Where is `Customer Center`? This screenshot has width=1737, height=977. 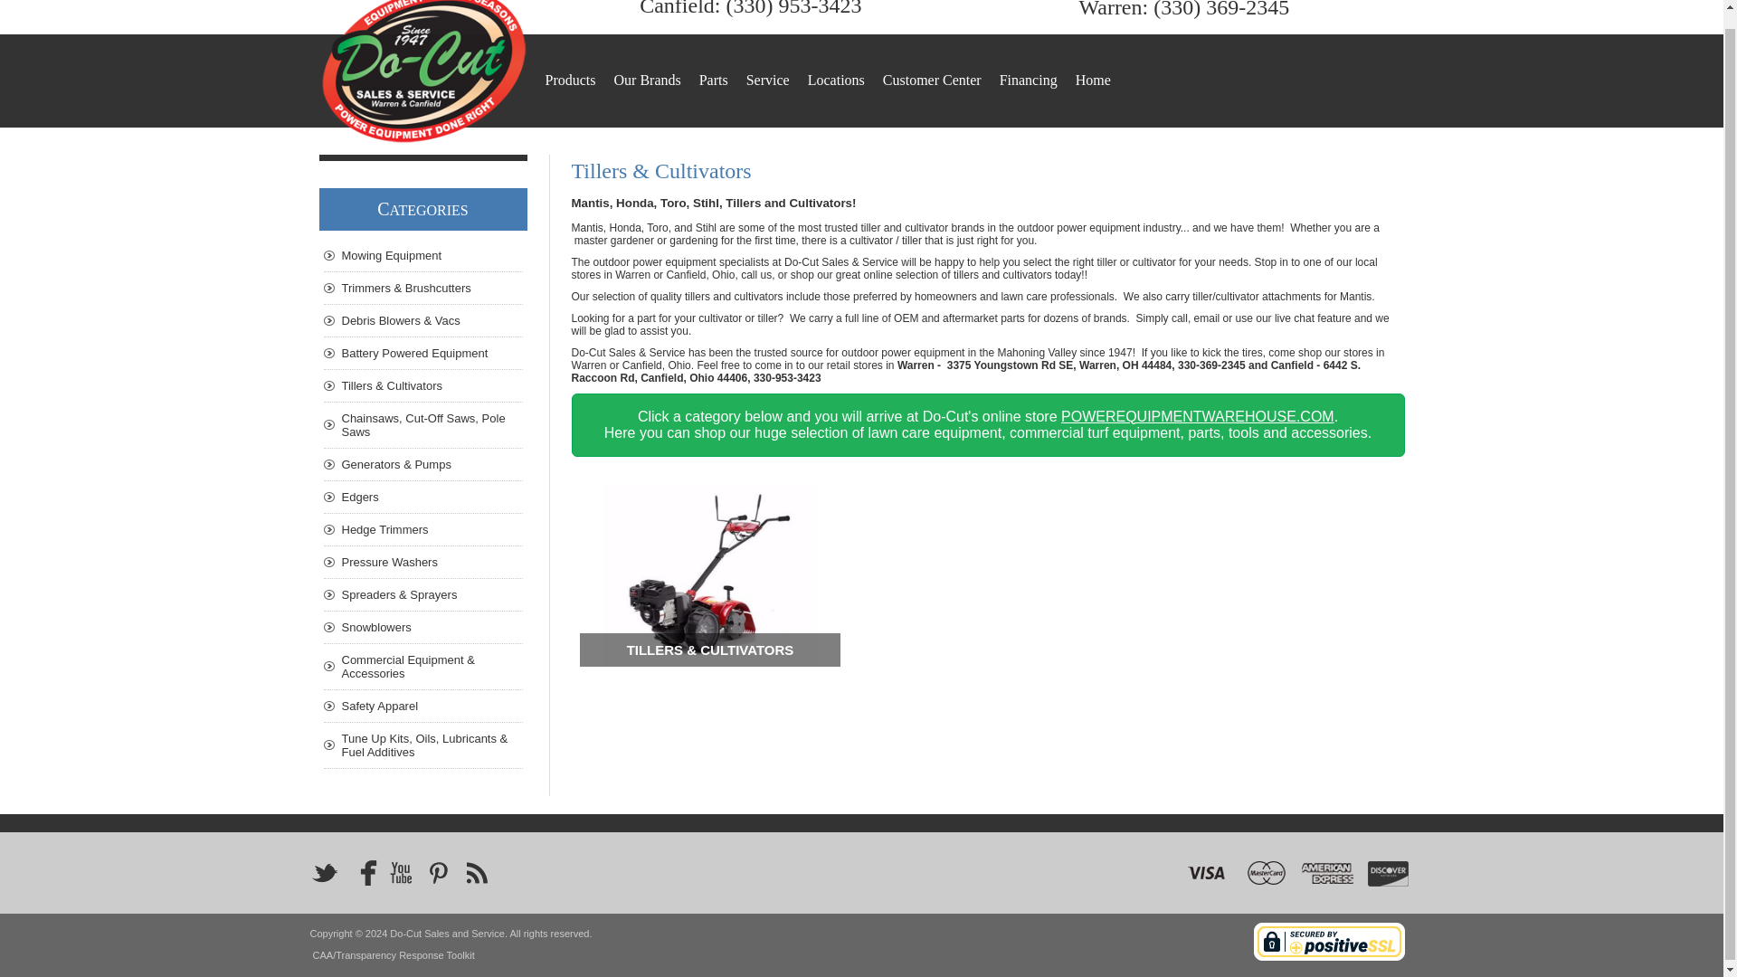 Customer Center is located at coordinates (932, 80).